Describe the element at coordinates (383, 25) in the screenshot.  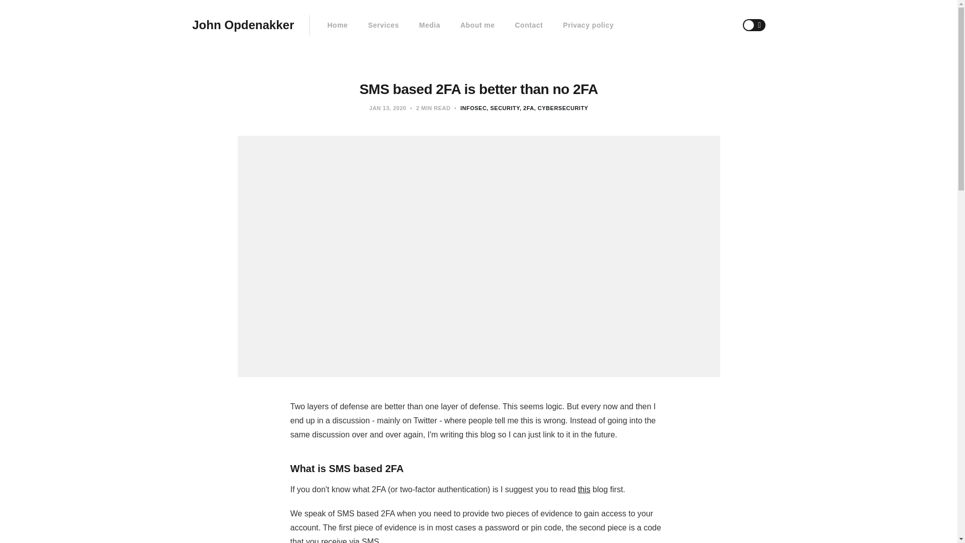
I see `Services` at that location.